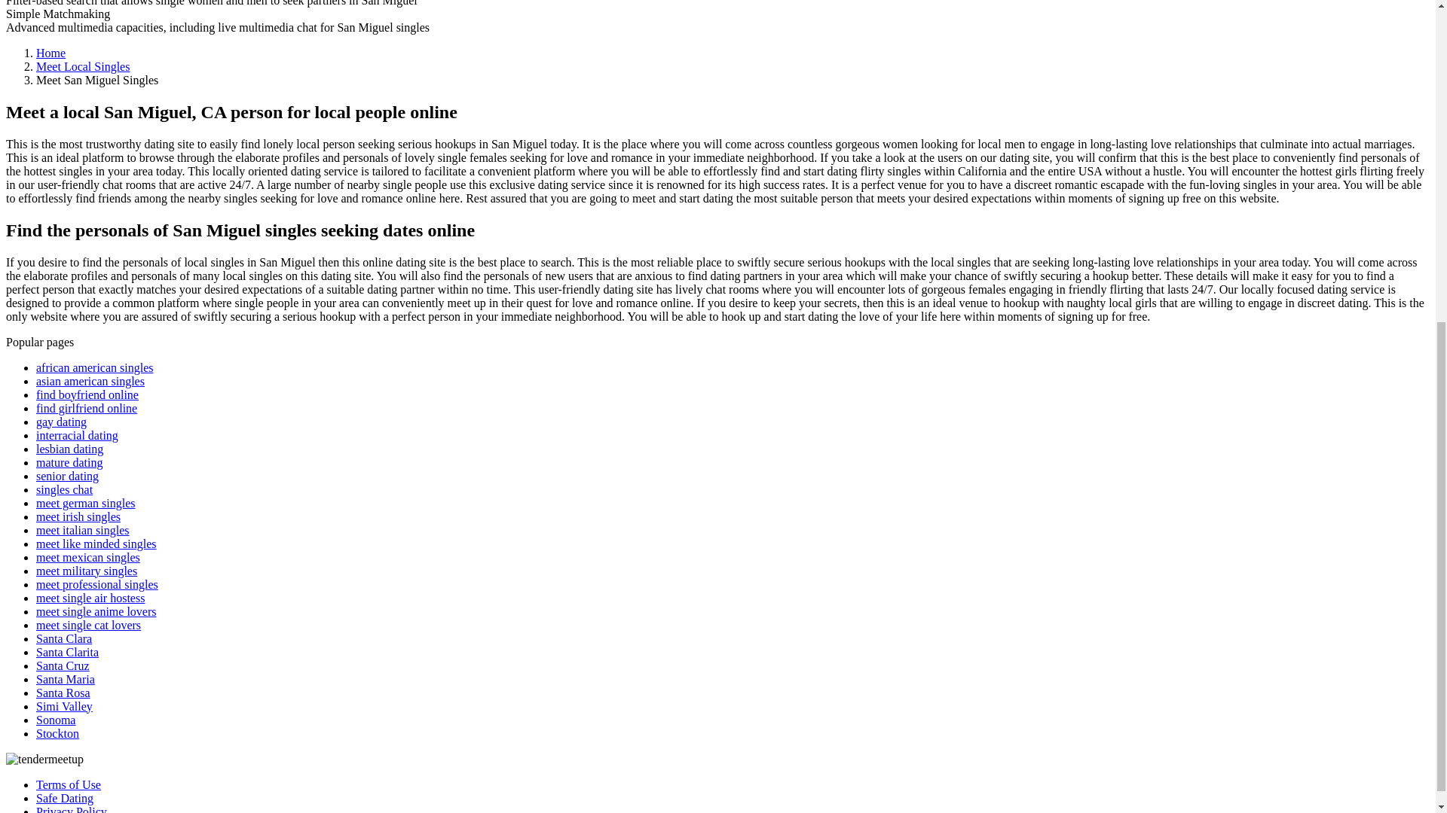 Image resolution: width=1447 pixels, height=813 pixels. What do you see at coordinates (56, 720) in the screenshot?
I see `Sonoma` at bounding box center [56, 720].